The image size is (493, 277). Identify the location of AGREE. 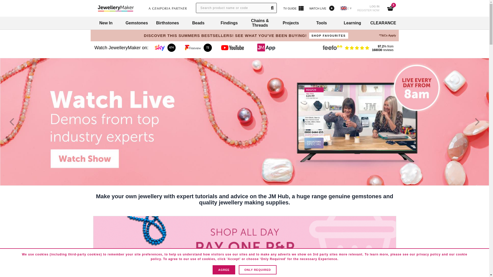
(258, 270).